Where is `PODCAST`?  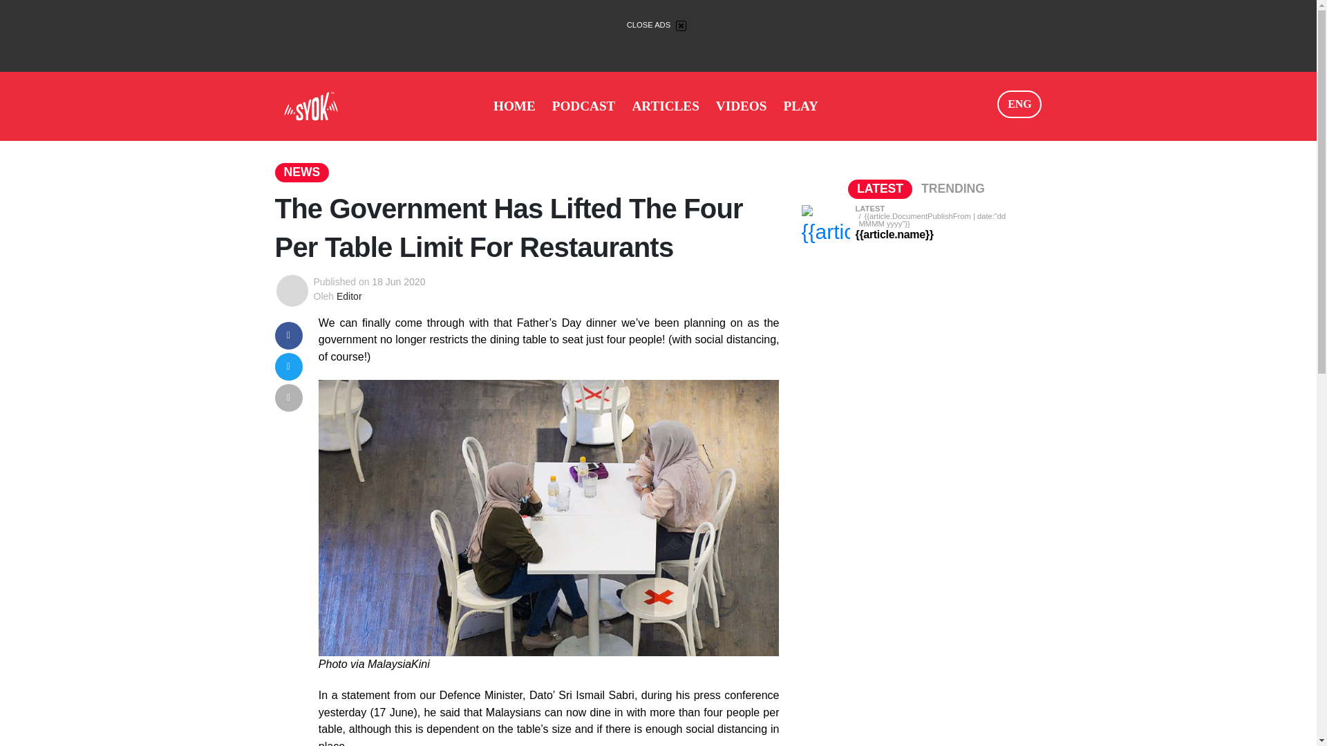 PODCAST is located at coordinates (583, 106).